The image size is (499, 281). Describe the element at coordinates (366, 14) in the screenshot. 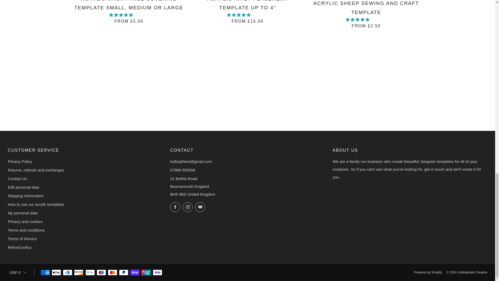

I see `ACRYLIC SHEEP SEWING AND CRAFT TEMPLATE` at that location.